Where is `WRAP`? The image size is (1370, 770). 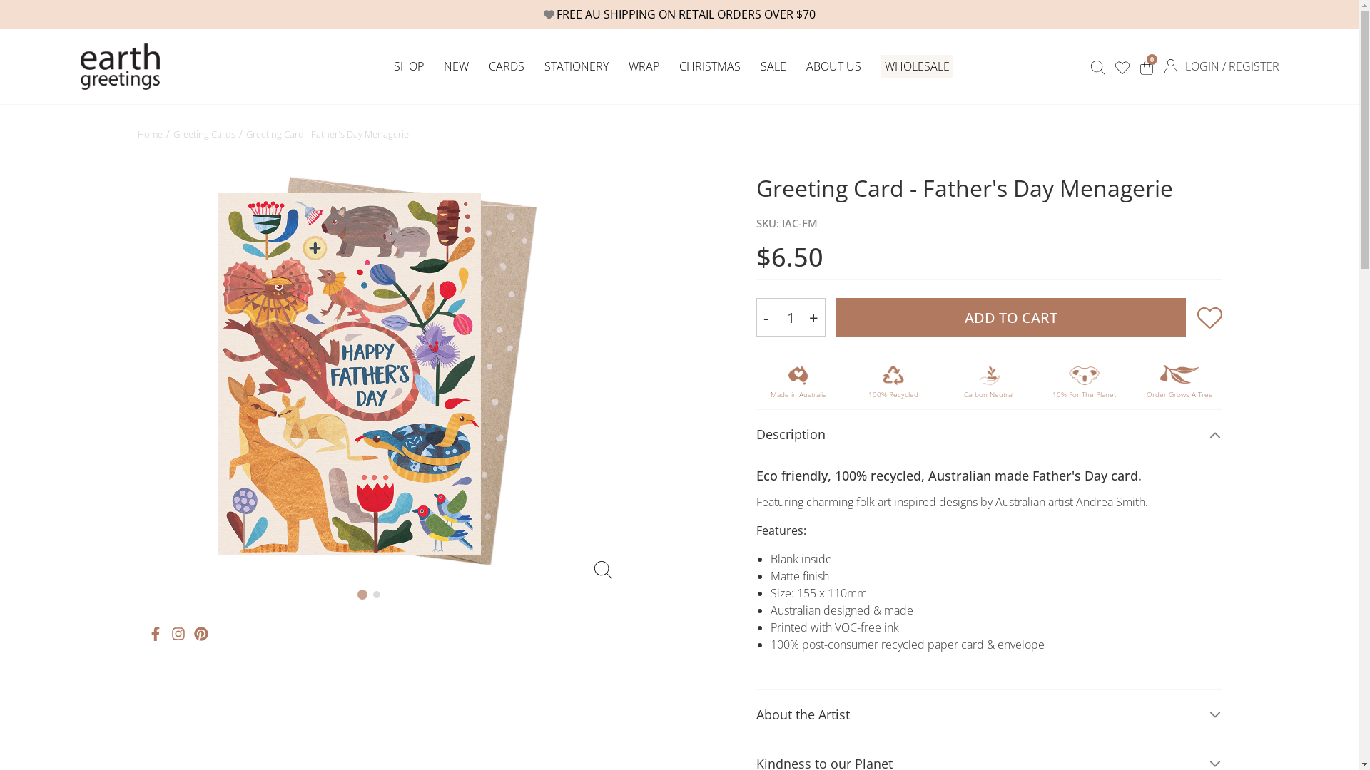
WRAP is located at coordinates (644, 66).